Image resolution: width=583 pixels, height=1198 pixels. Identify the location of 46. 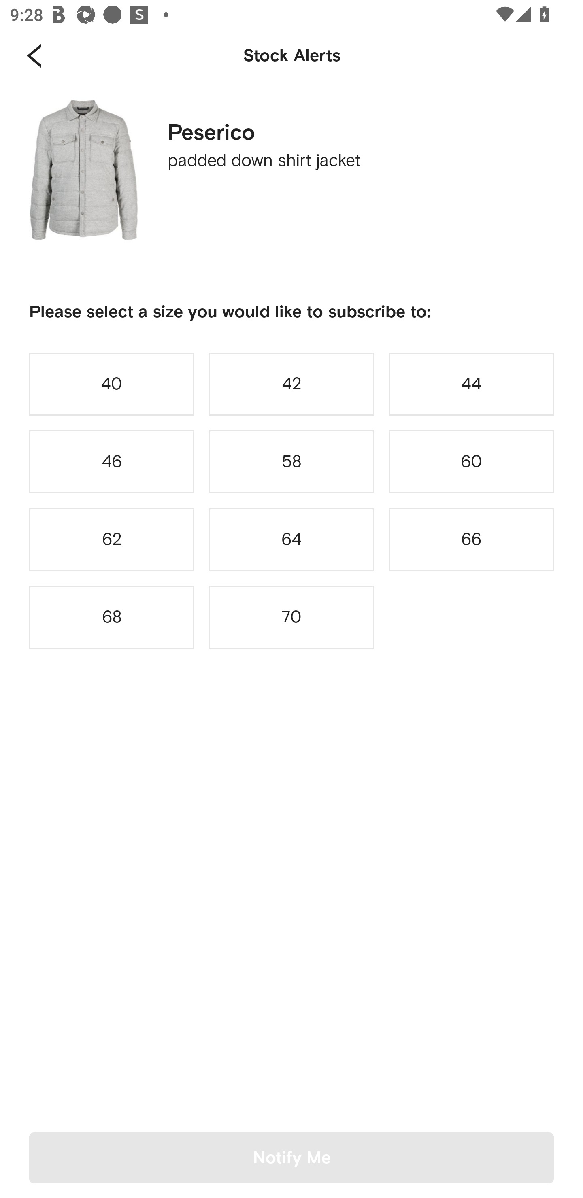
(112, 461).